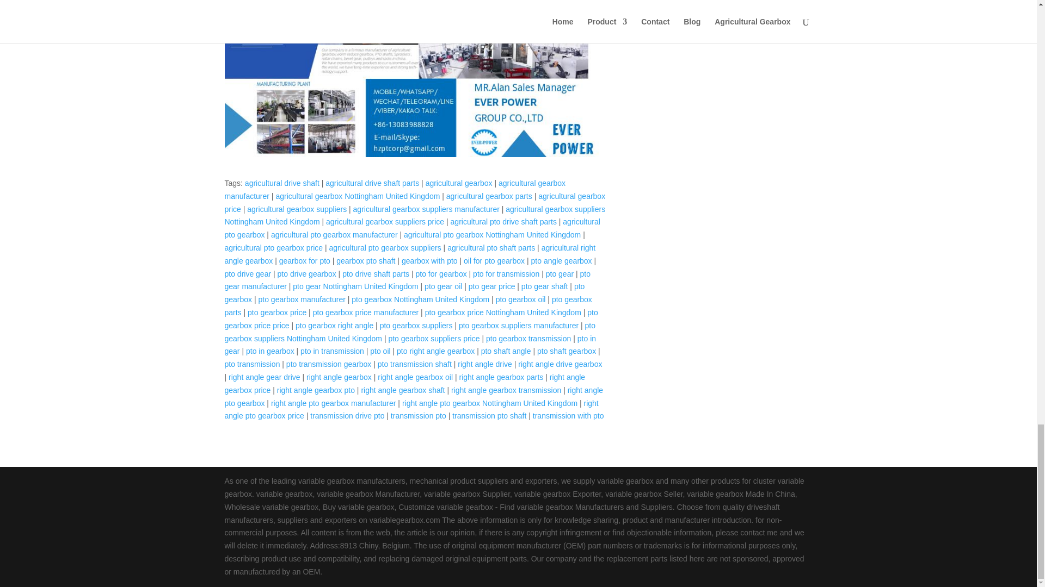 This screenshot has height=587, width=1045. Describe the element at coordinates (415, 203) in the screenshot. I see `agricultural gearbox price` at that location.